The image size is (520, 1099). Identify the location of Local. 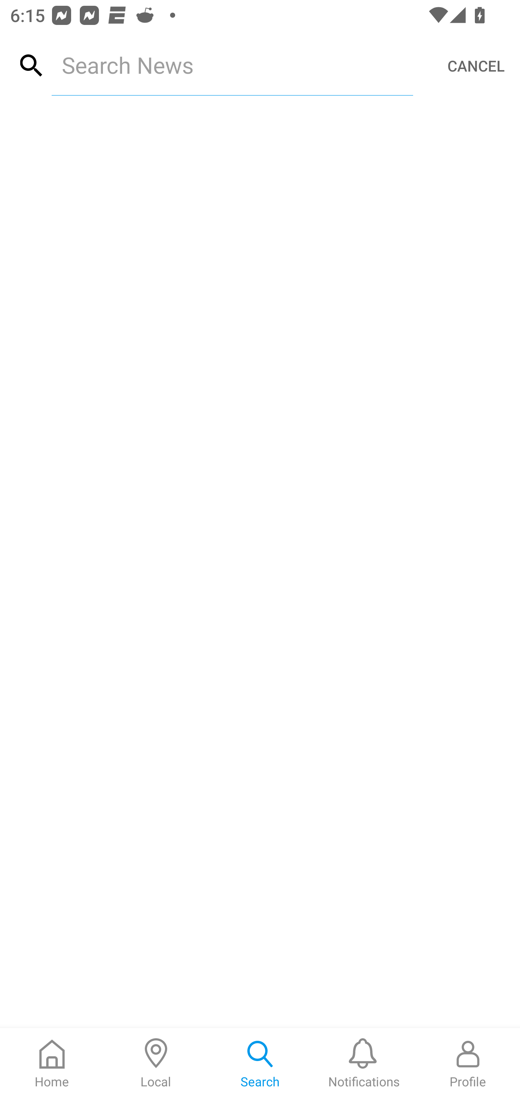
(156, 1064).